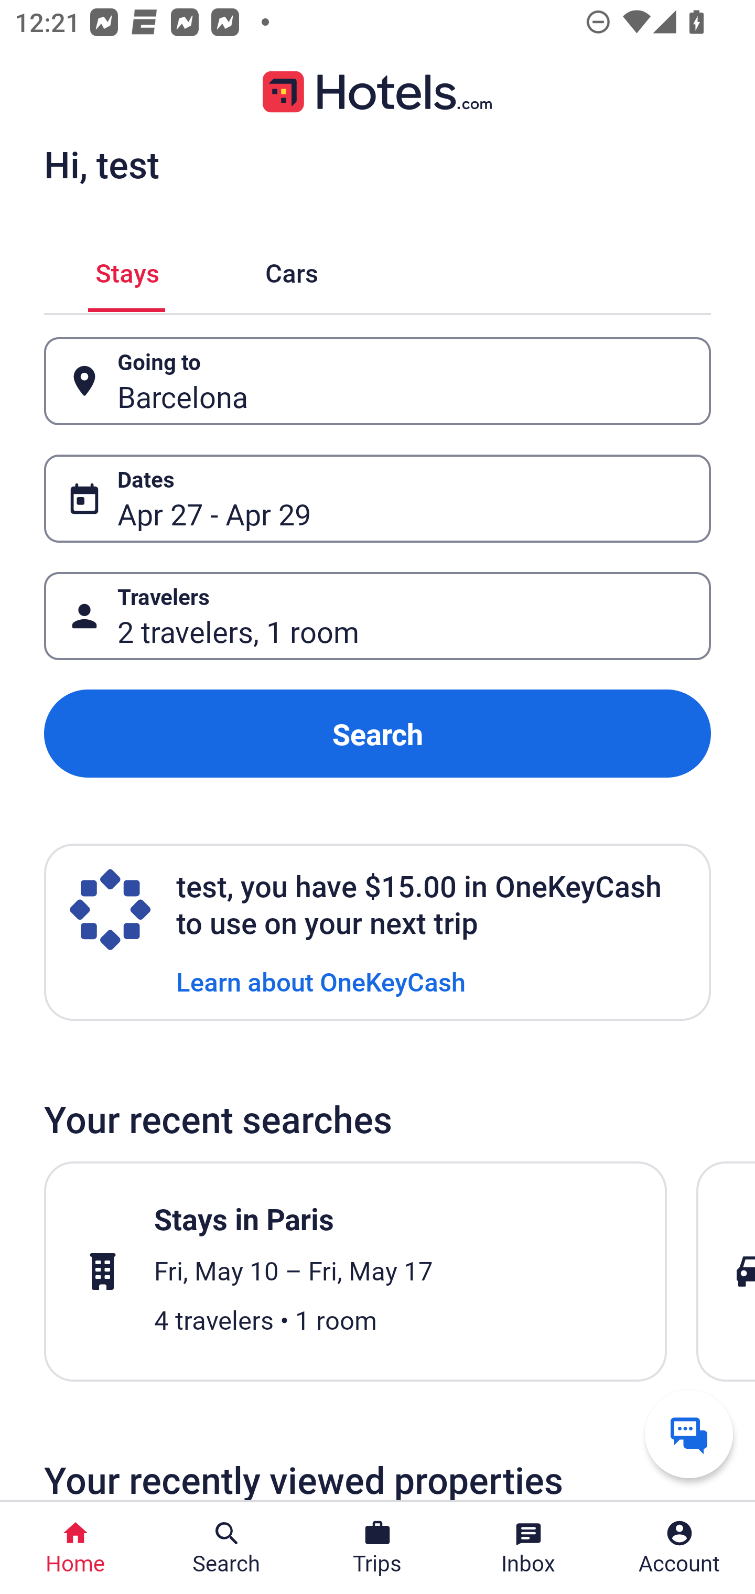 Image resolution: width=755 pixels, height=1594 pixels. Describe the element at coordinates (321, 981) in the screenshot. I see `Learn about OneKeyCash Learn about OneKeyCash Link` at that location.